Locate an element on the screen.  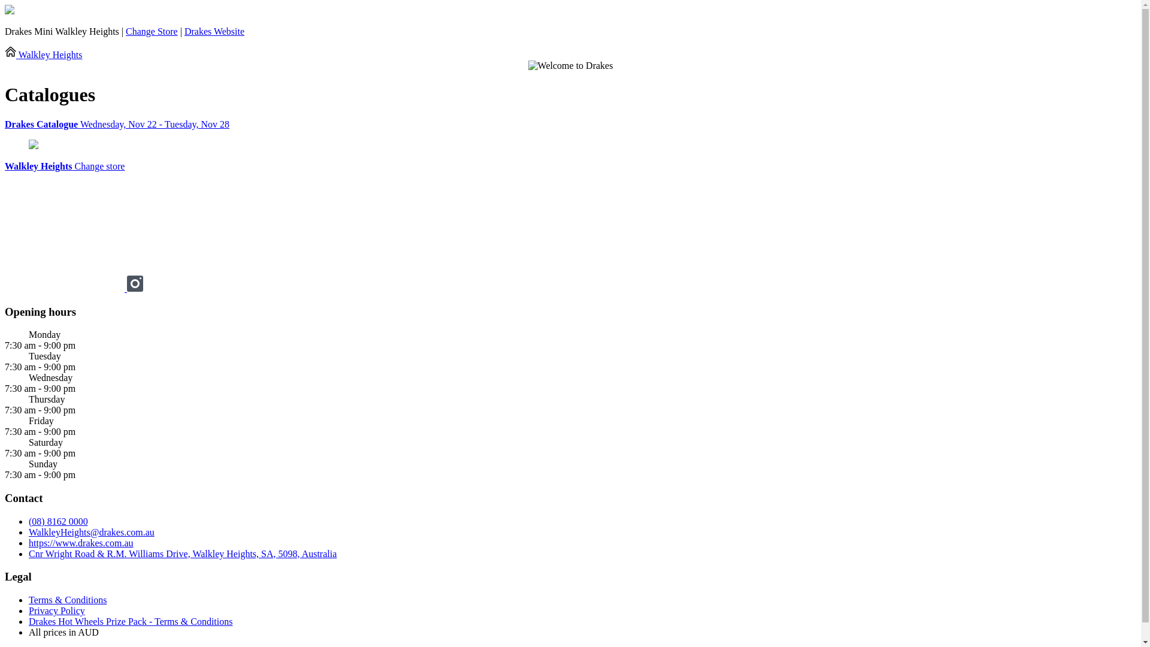
https://www.drakes.com.au is located at coordinates (81, 543).